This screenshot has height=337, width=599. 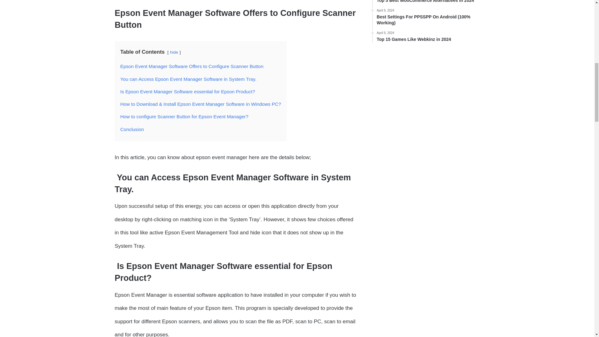 I want to click on hide, so click(x=174, y=52).